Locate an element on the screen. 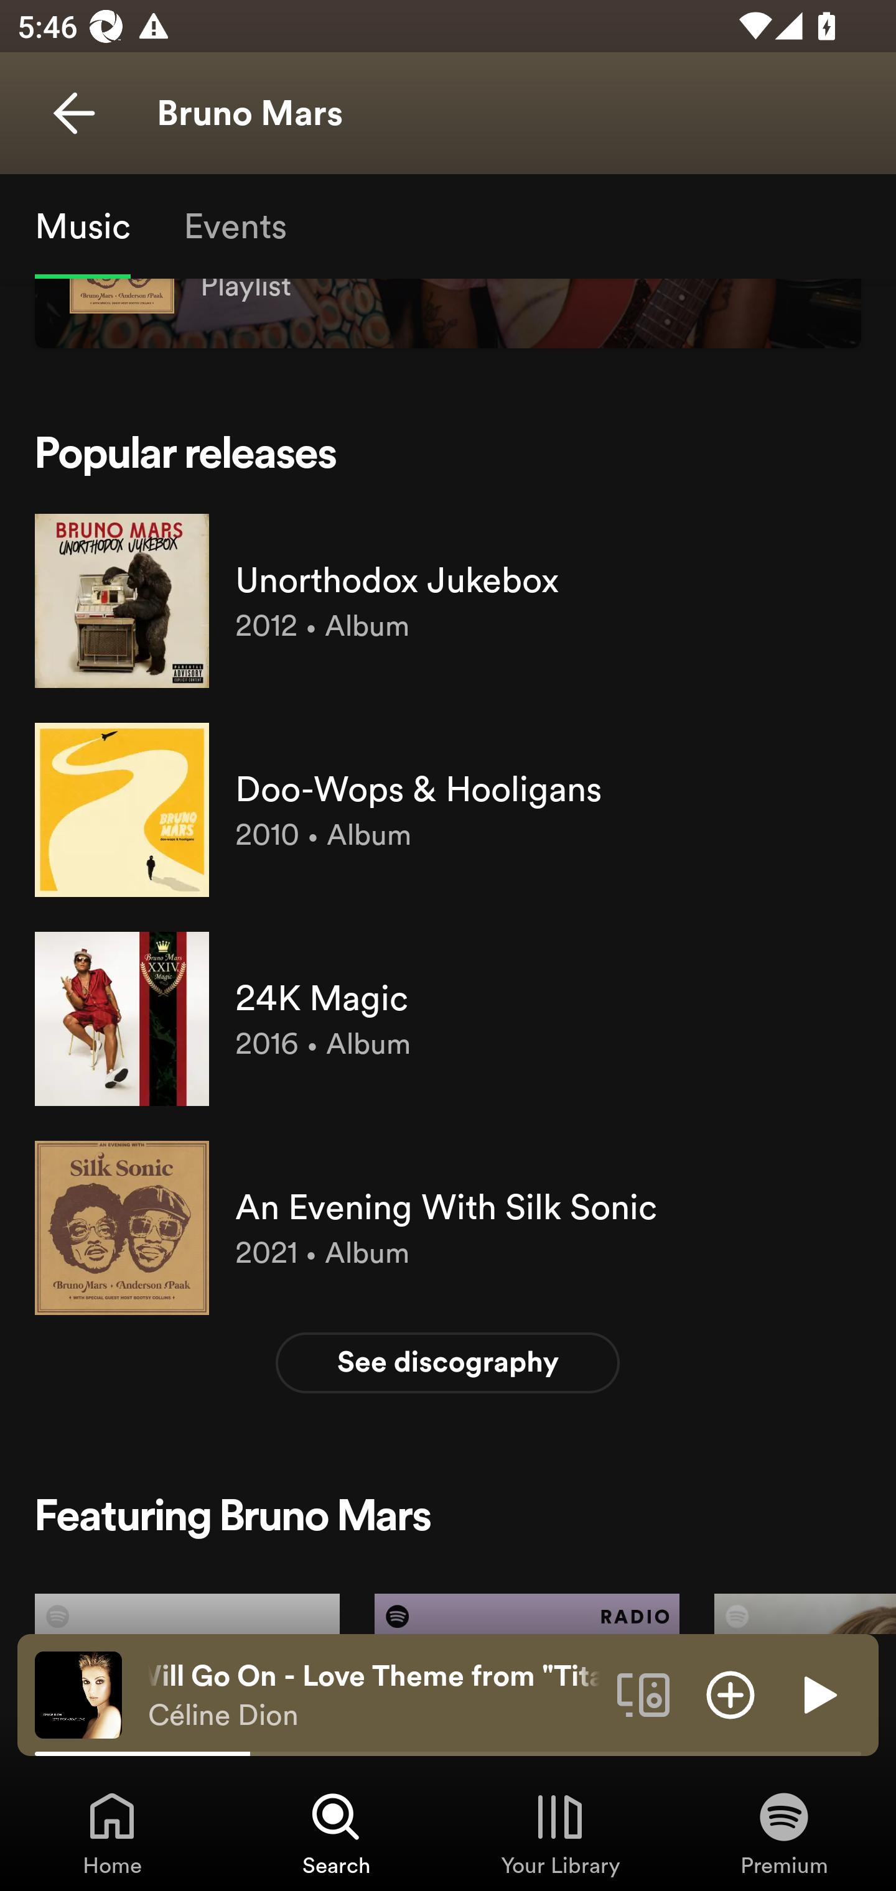  Back is located at coordinates (73, 113).